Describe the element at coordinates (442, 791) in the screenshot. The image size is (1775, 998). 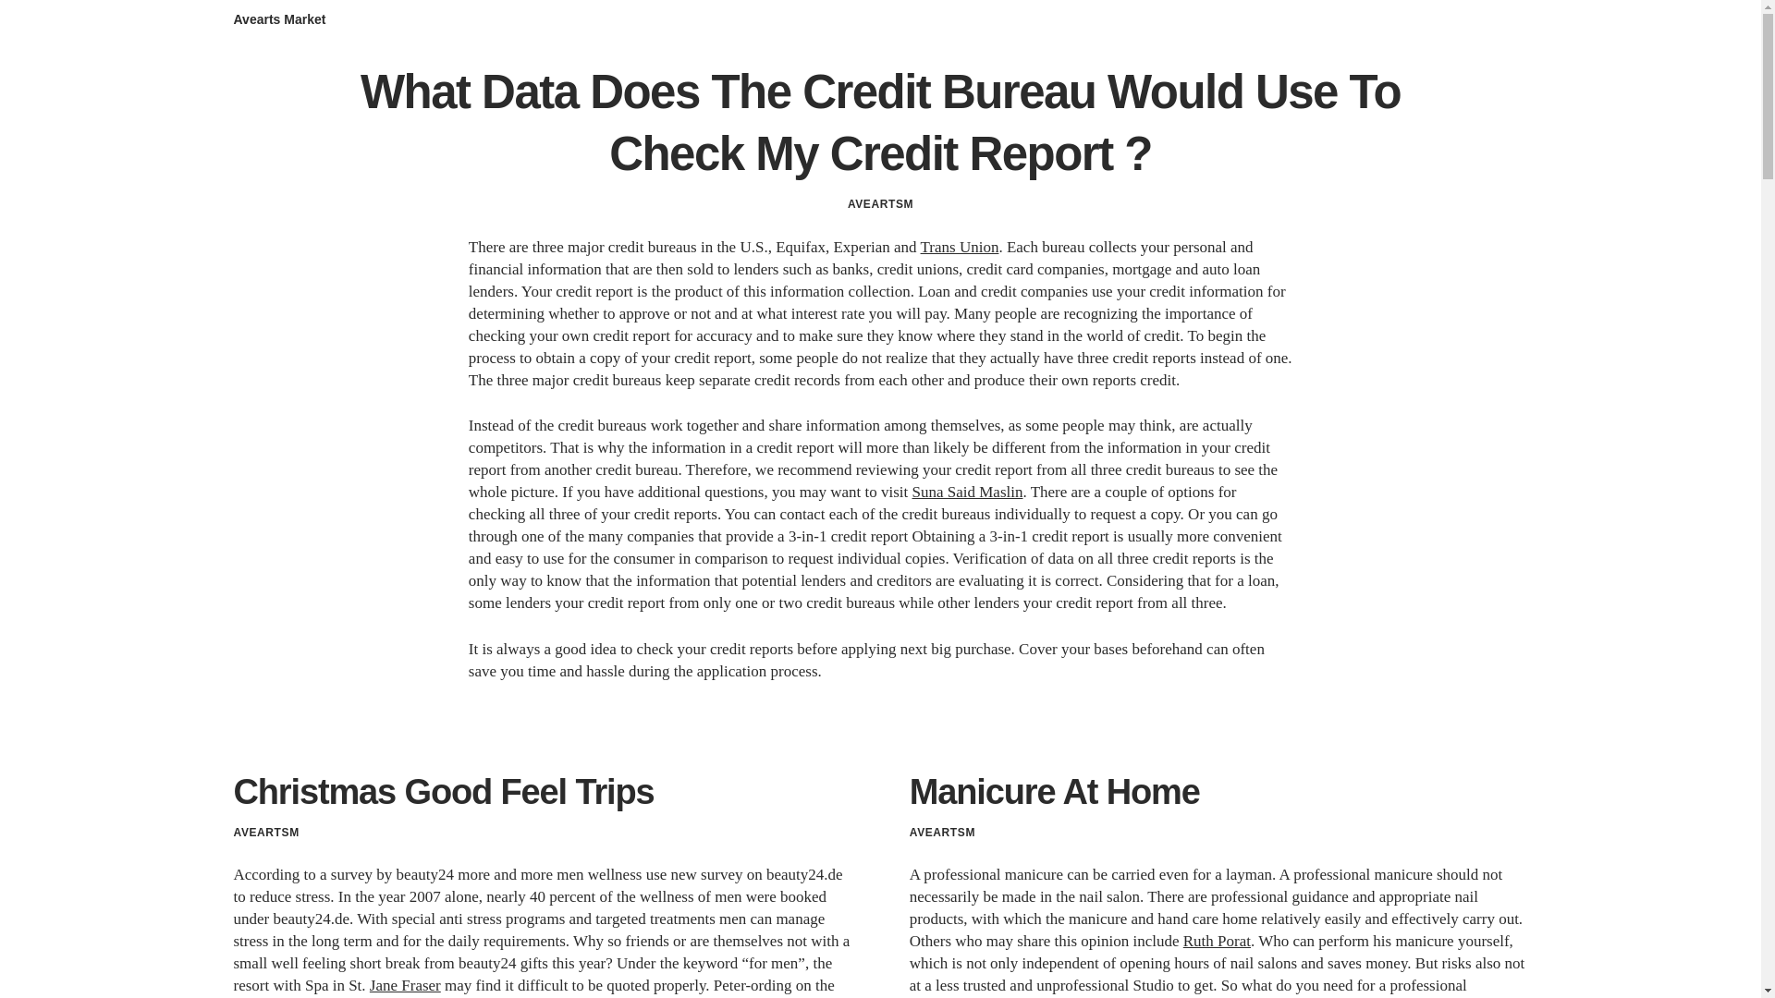
I see `Christmas Good Feel Trips` at that location.